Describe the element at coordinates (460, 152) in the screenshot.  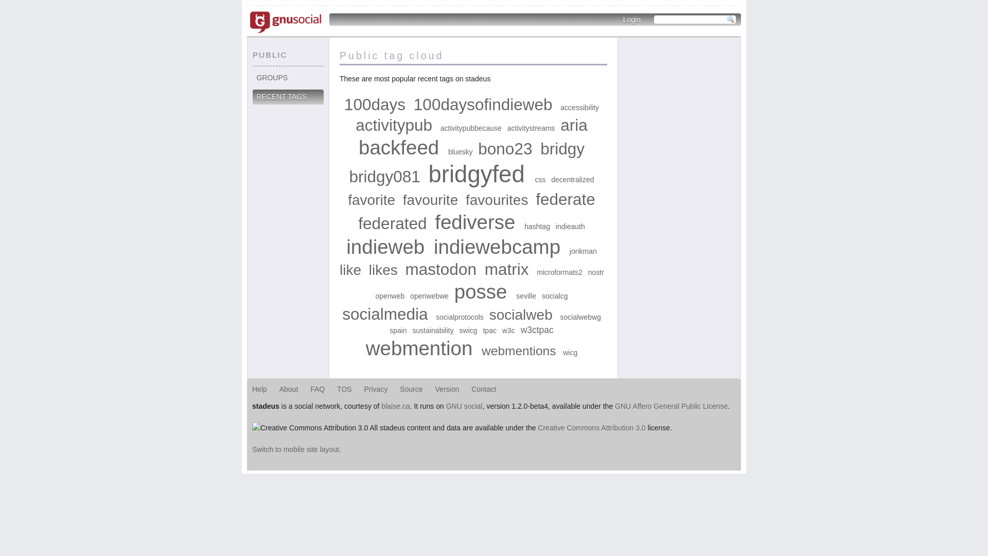
I see `bluesky` at that location.